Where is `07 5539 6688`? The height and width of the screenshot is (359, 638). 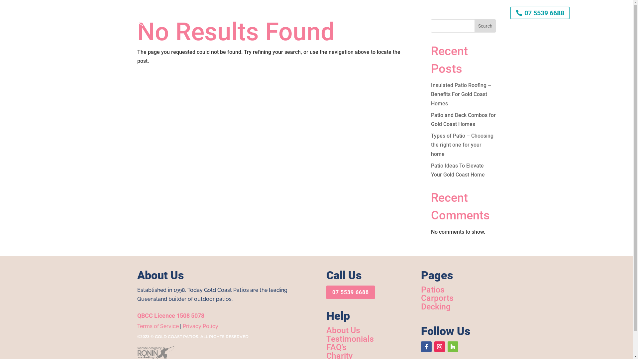 07 5539 6688 is located at coordinates (540, 13).